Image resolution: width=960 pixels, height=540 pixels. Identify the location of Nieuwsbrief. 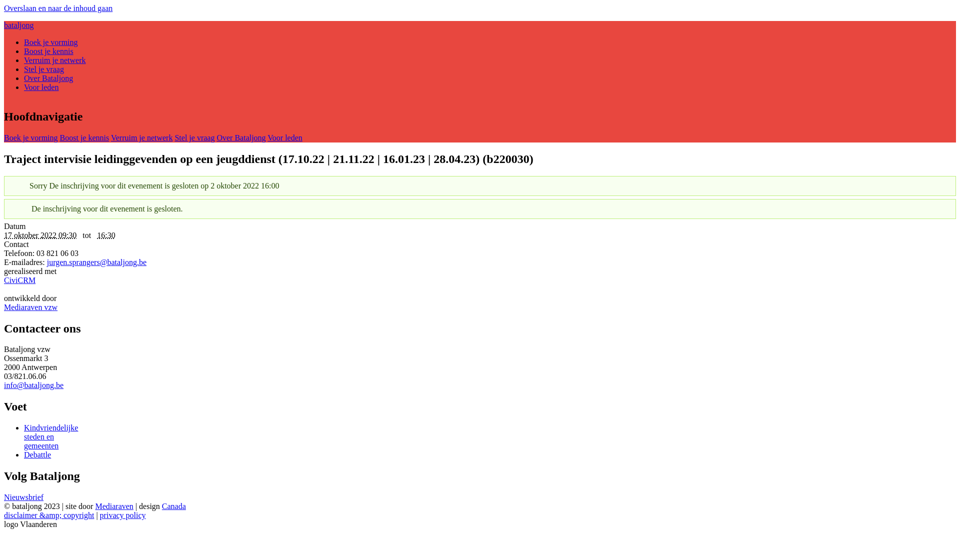
(24, 497).